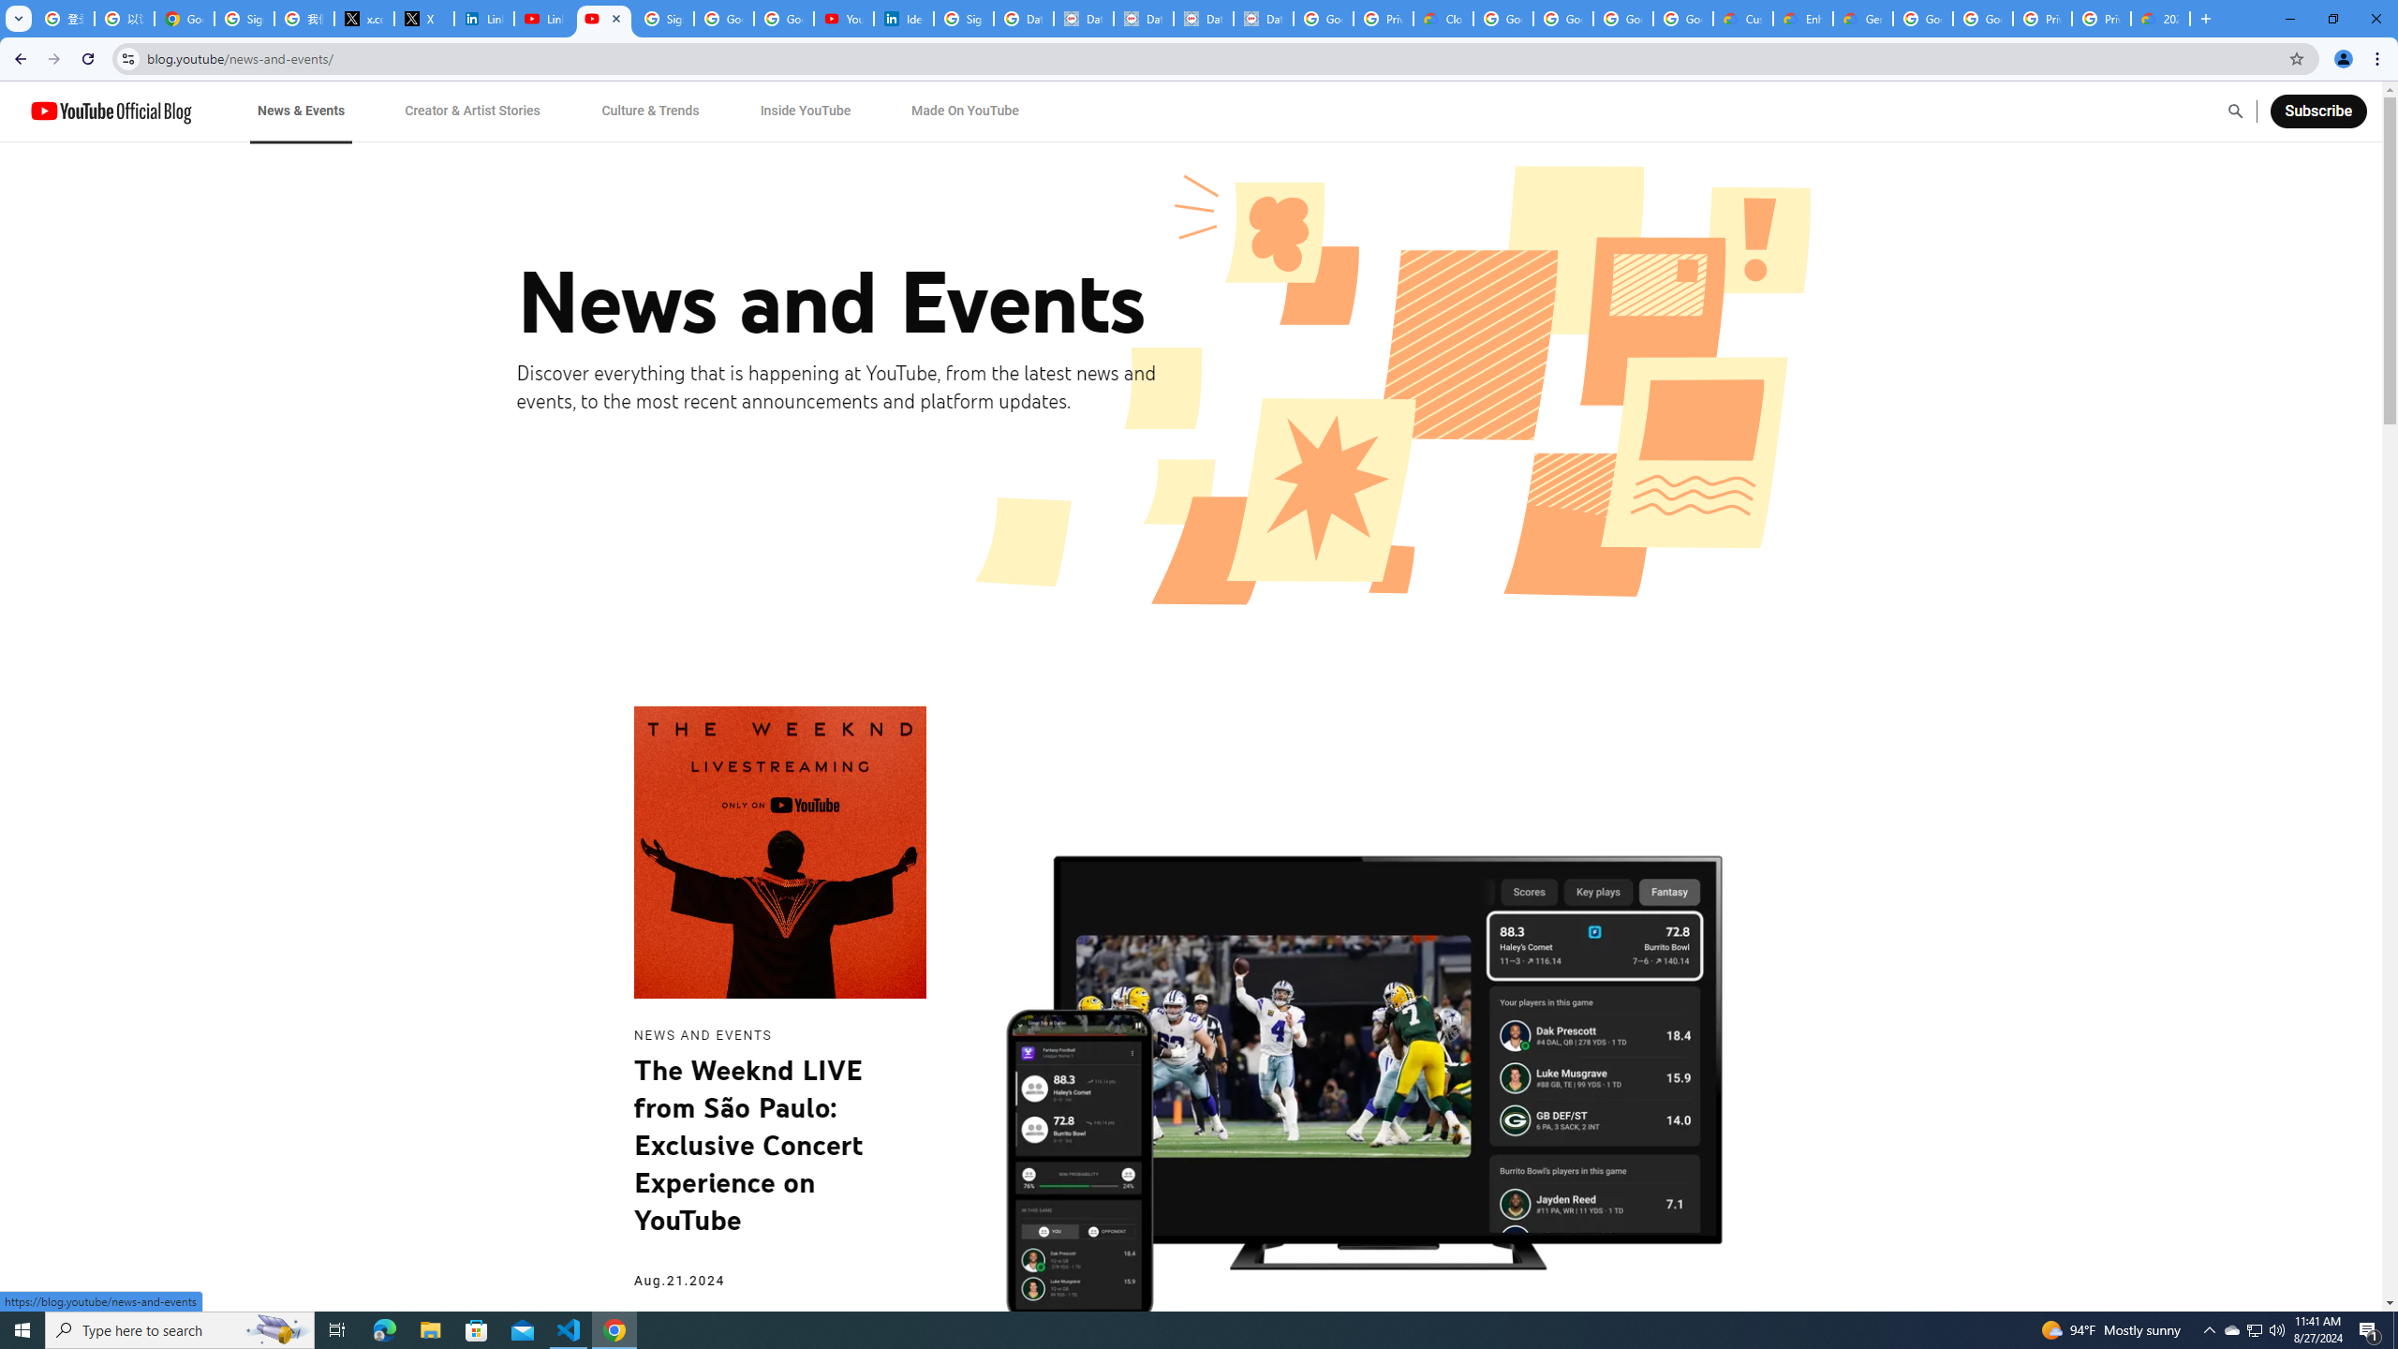 Image resolution: width=2398 pixels, height=1349 pixels. I want to click on X, so click(424, 19).